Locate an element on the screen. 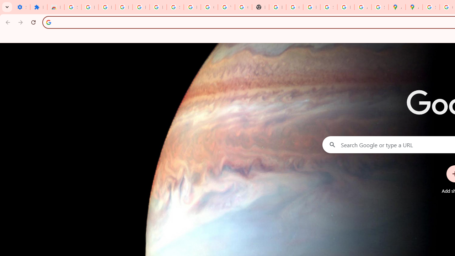 This screenshot has width=455, height=256. Sign in - Google Accounts is located at coordinates (175, 7).